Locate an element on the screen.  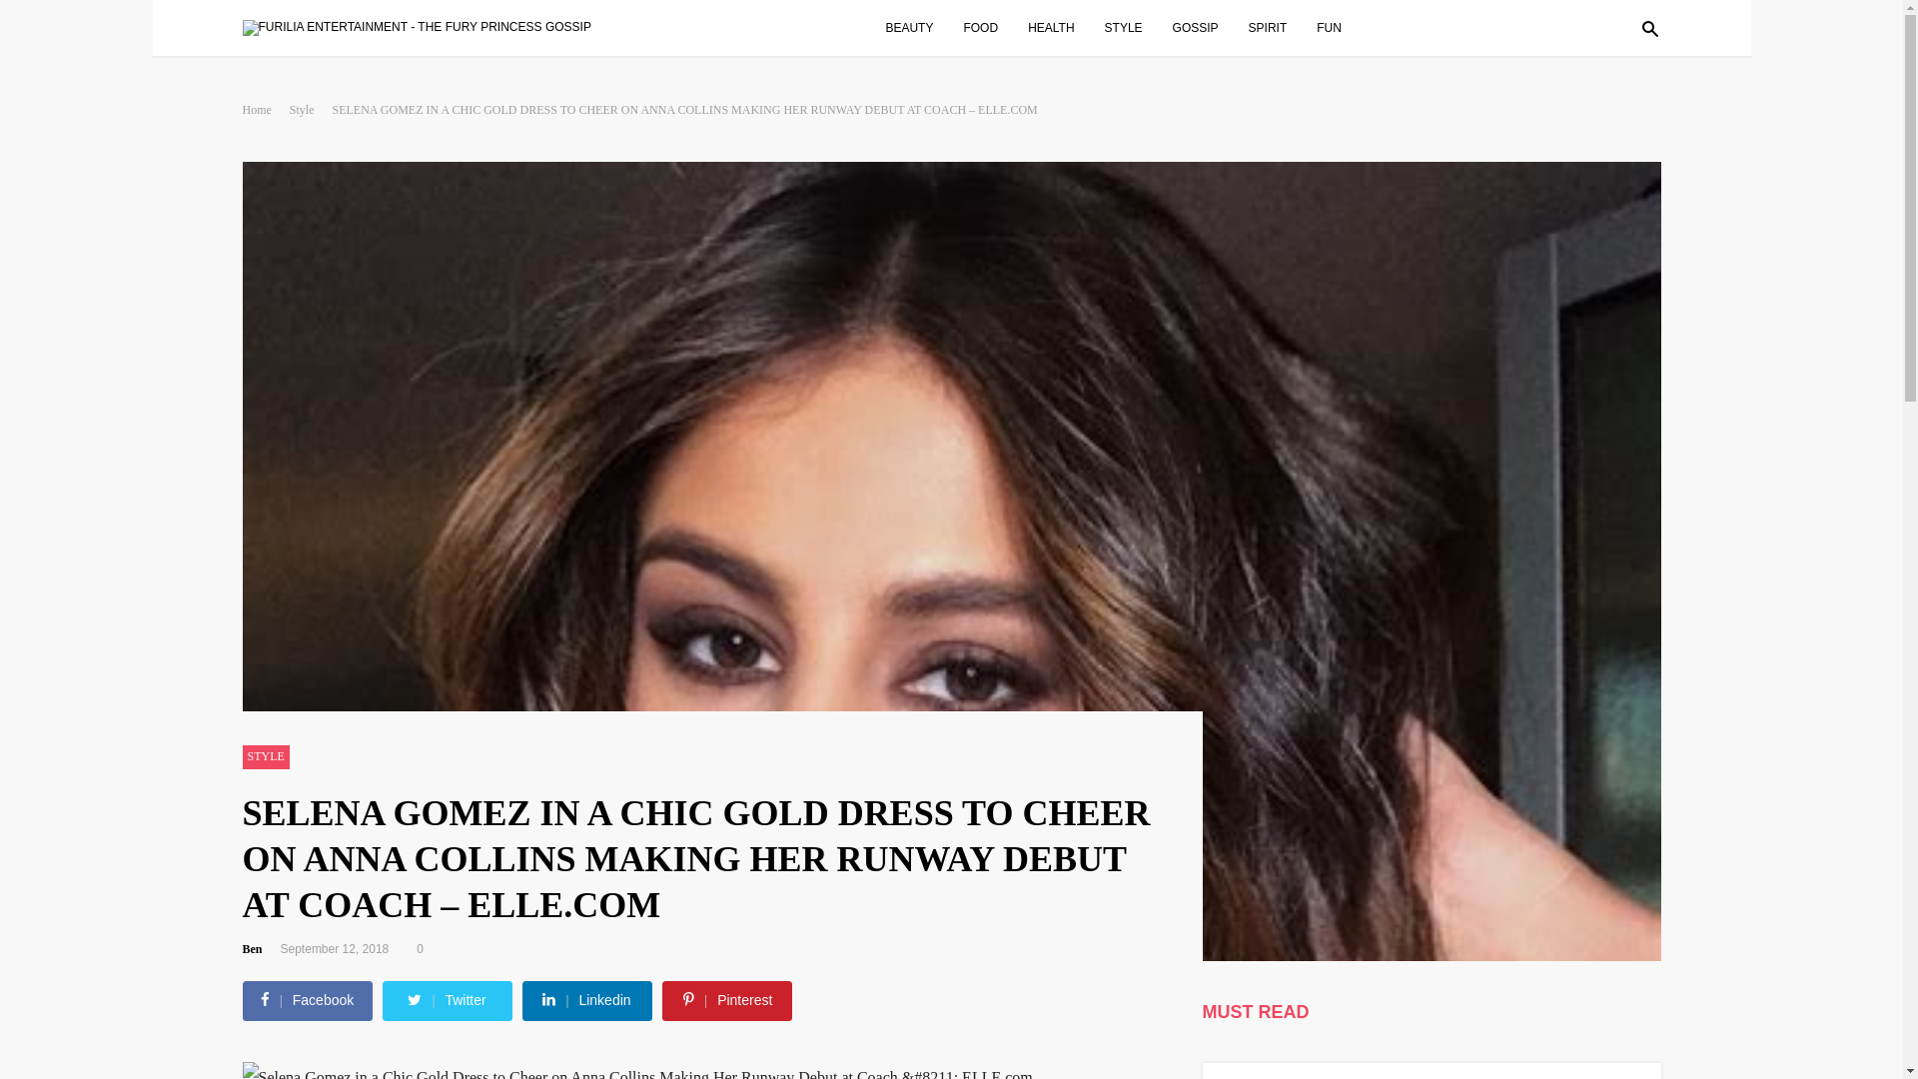
GOSSIP is located at coordinates (1205, 27).